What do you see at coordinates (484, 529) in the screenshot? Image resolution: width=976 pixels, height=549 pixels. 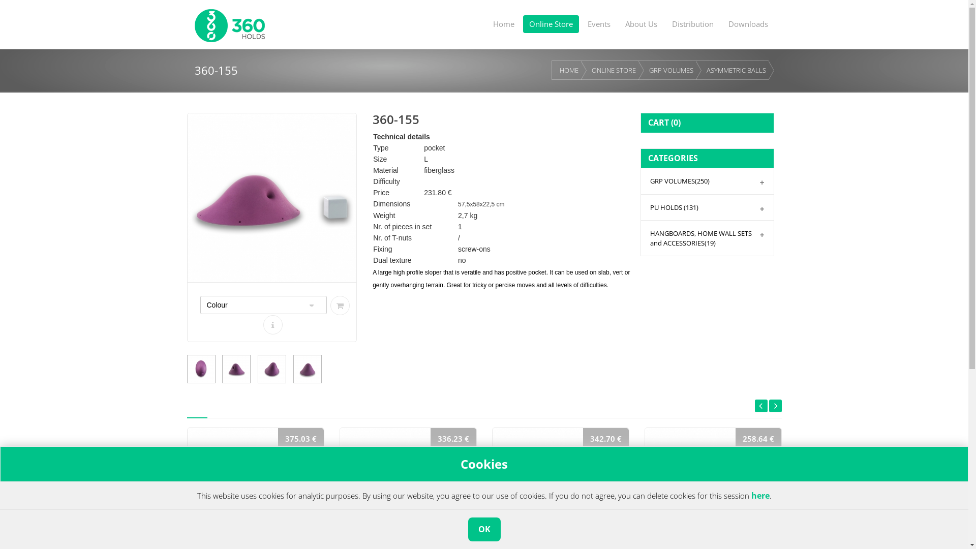 I see `OK` at bounding box center [484, 529].